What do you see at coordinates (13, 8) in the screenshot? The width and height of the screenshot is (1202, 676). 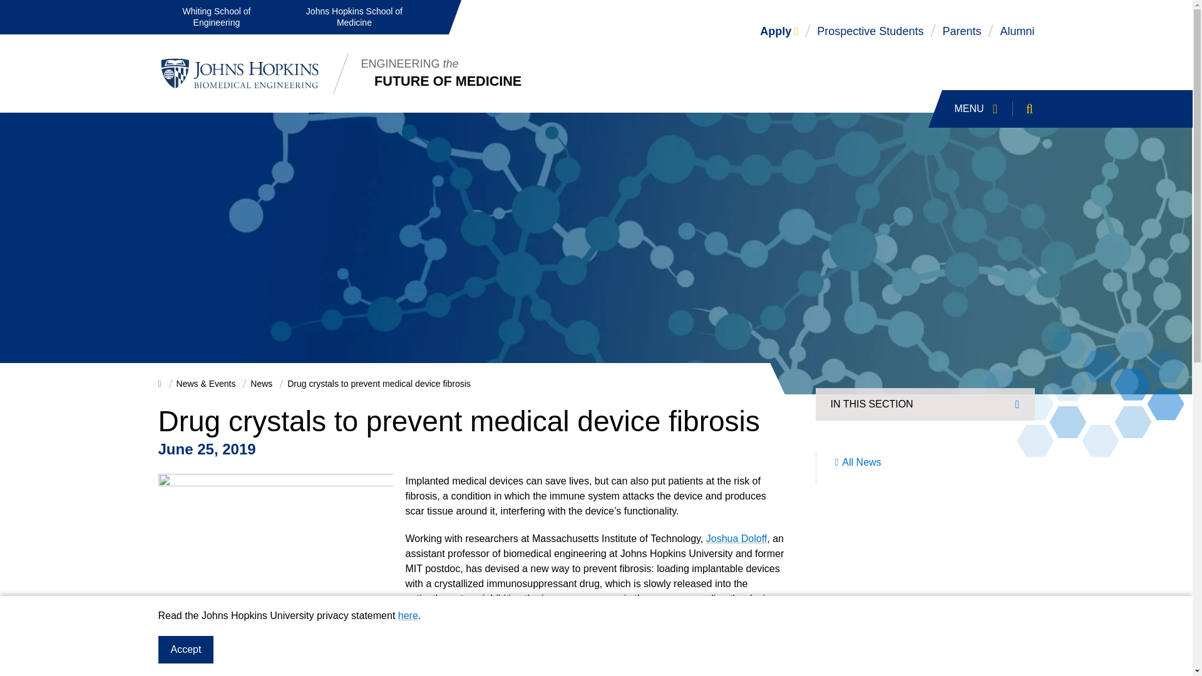 I see `Alumni` at bounding box center [13, 8].